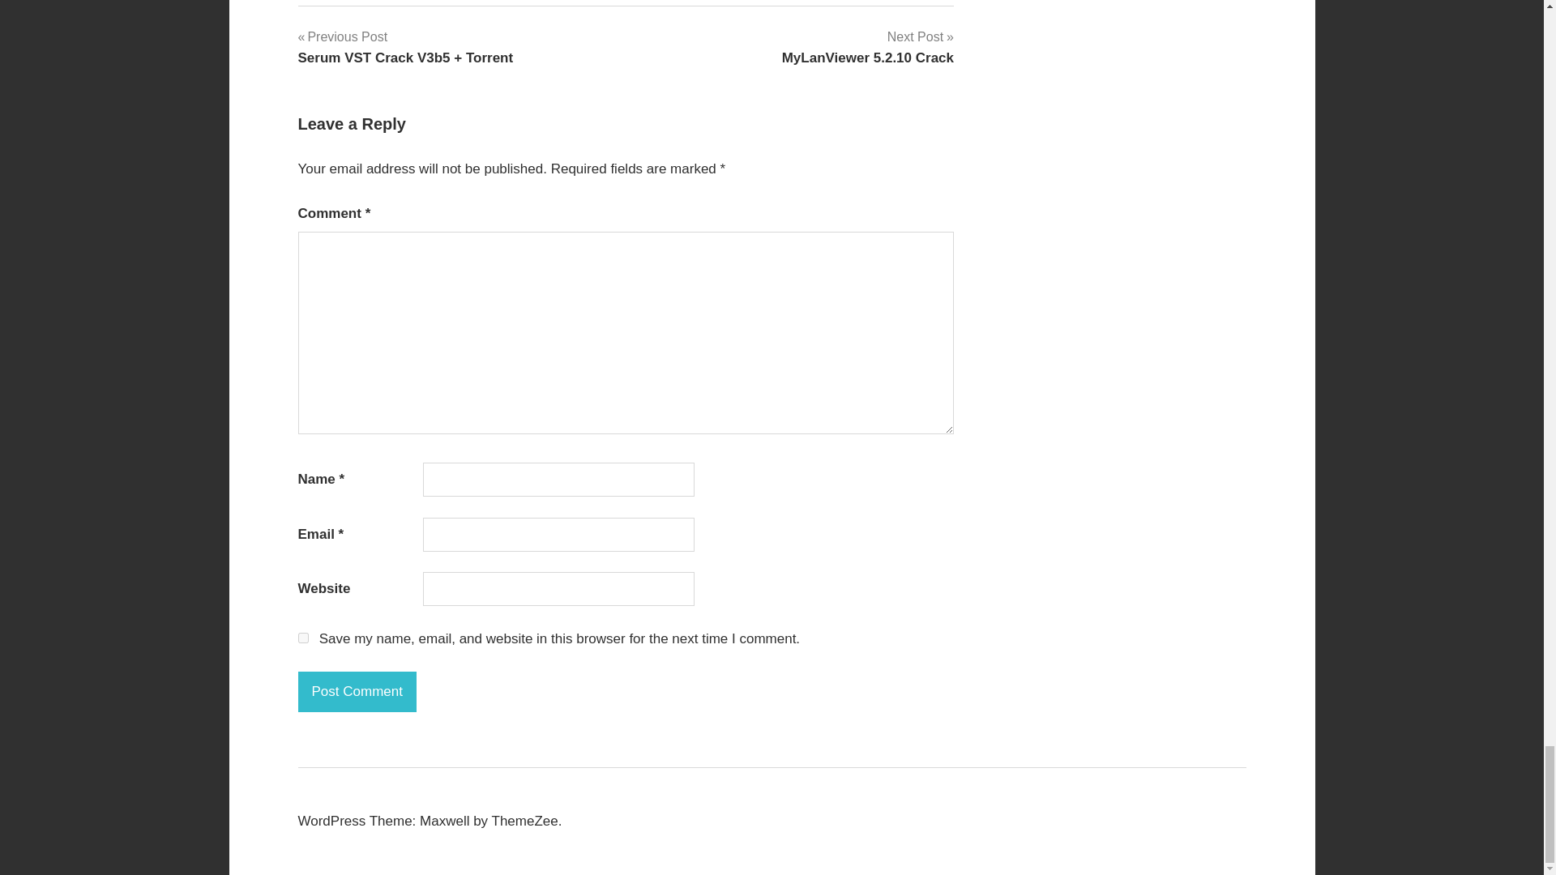  What do you see at coordinates (357, 692) in the screenshot?
I see `yes` at bounding box center [357, 692].